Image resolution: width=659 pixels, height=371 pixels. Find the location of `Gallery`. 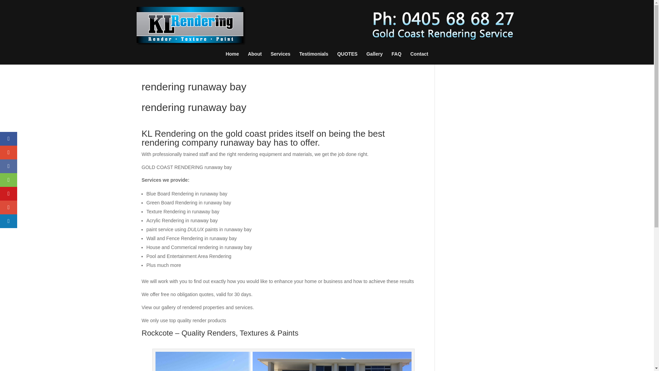

Gallery is located at coordinates (374, 59).